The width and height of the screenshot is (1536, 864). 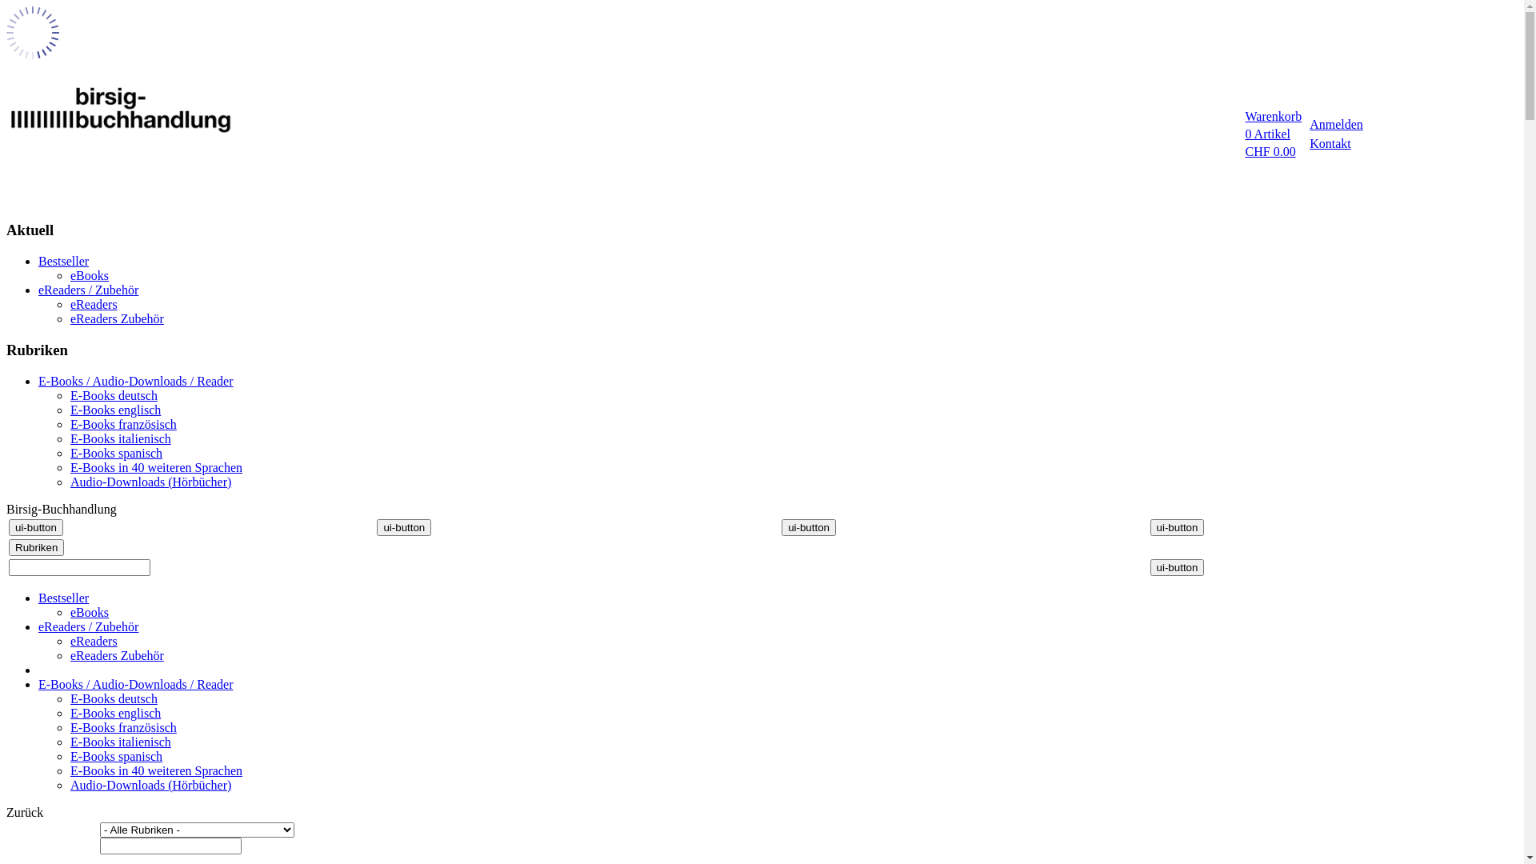 What do you see at coordinates (64, 598) in the screenshot?
I see `Bestseller` at bounding box center [64, 598].